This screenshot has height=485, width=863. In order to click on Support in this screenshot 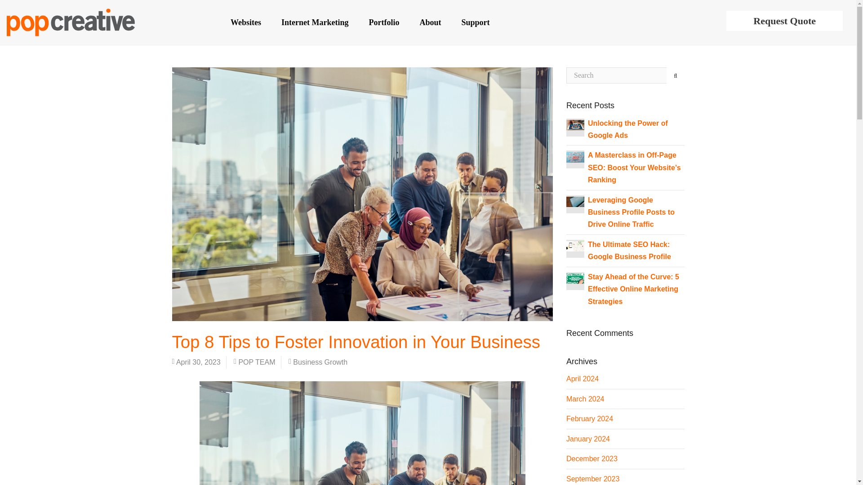, I will do `click(476, 22)`.